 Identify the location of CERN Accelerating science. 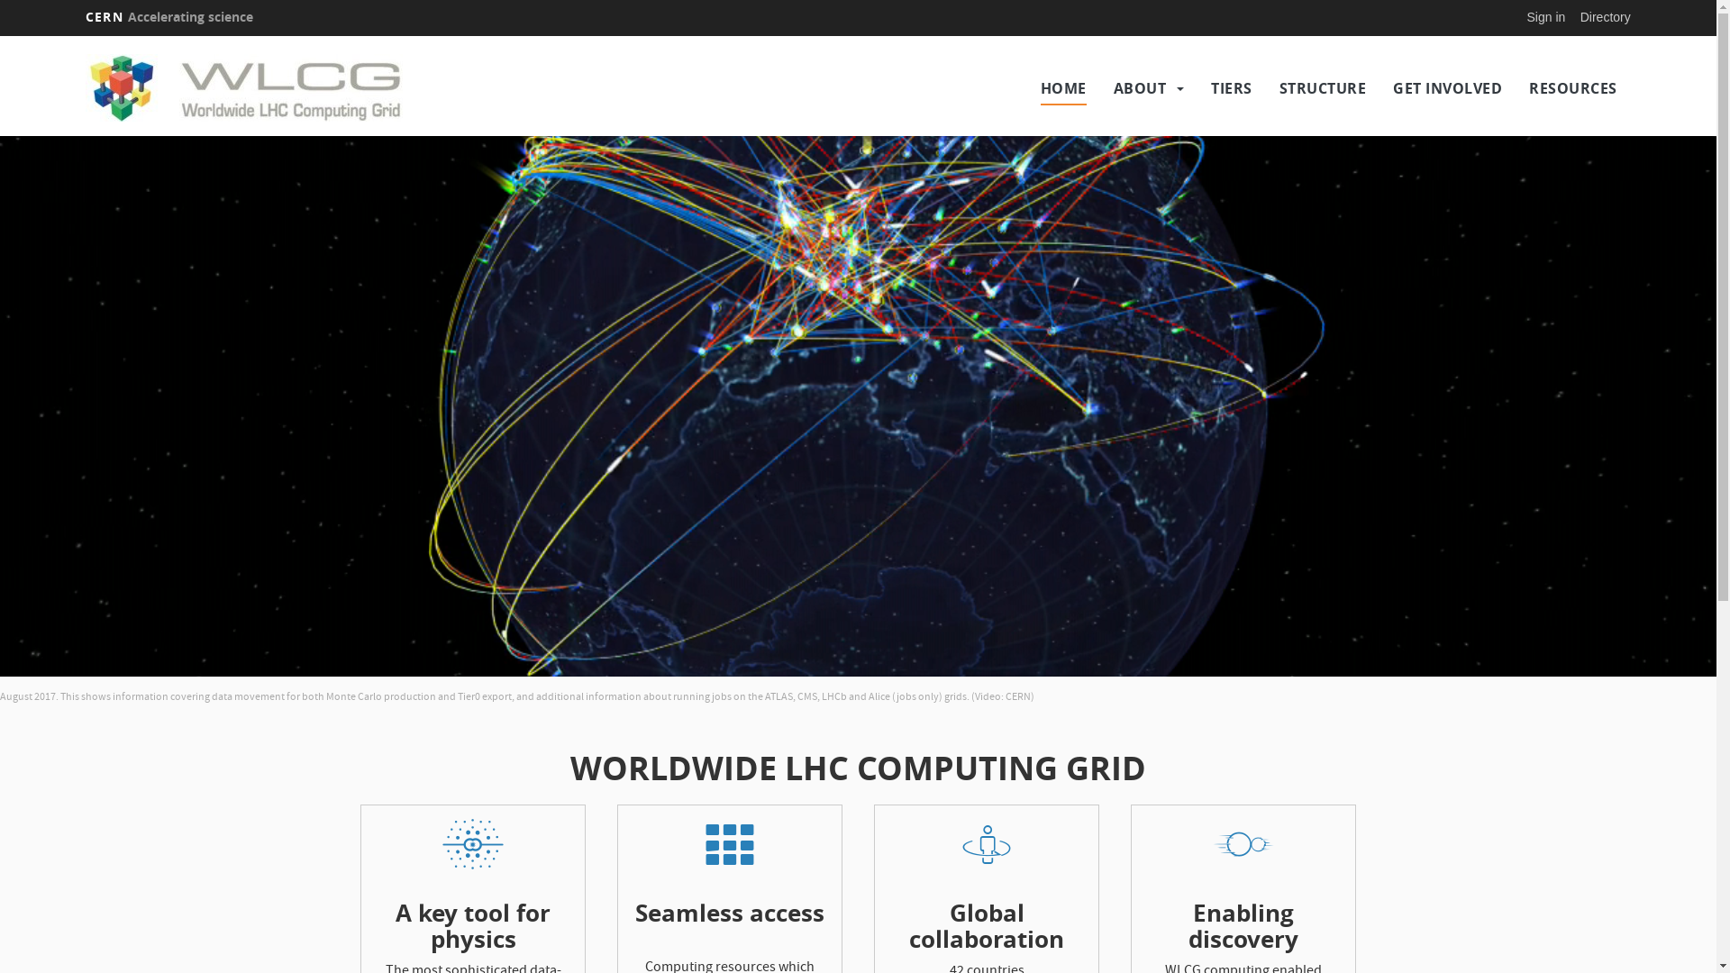
(169, 17).